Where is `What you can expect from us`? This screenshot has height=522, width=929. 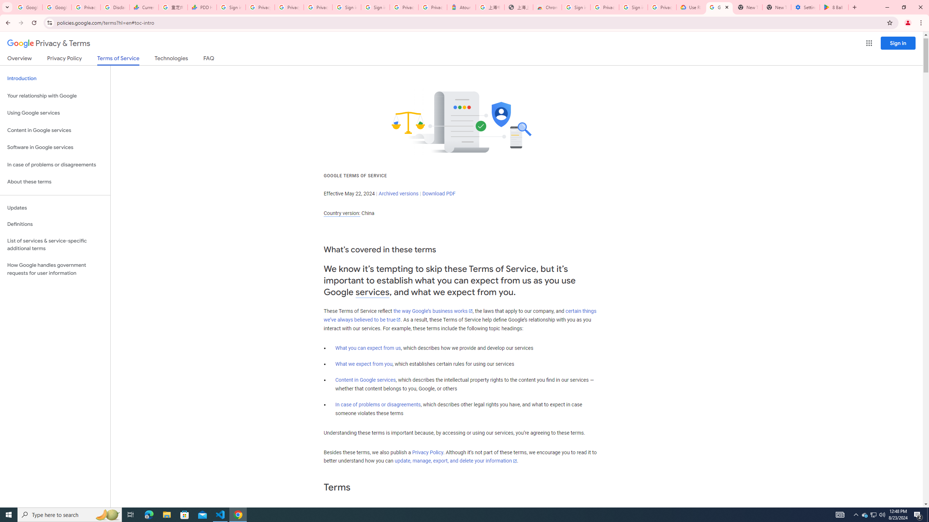 What you can expect from us is located at coordinates (368, 348).